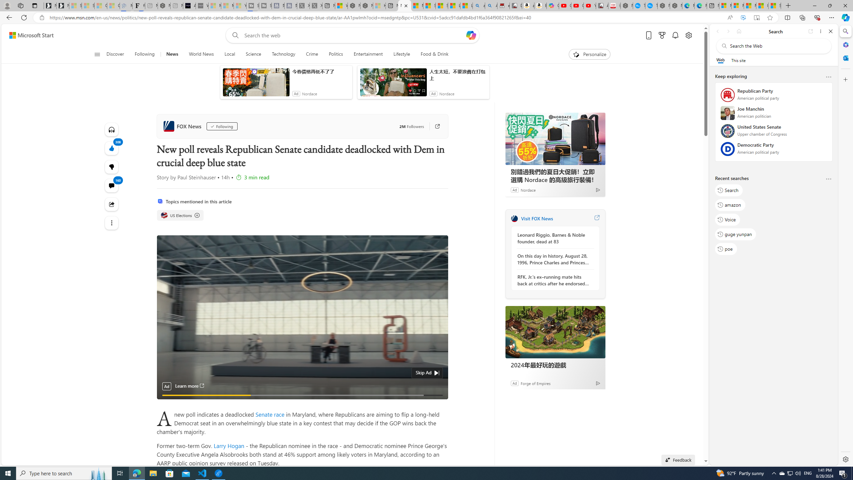  Describe the element at coordinates (439, 403) in the screenshot. I see `Unmute` at that location.